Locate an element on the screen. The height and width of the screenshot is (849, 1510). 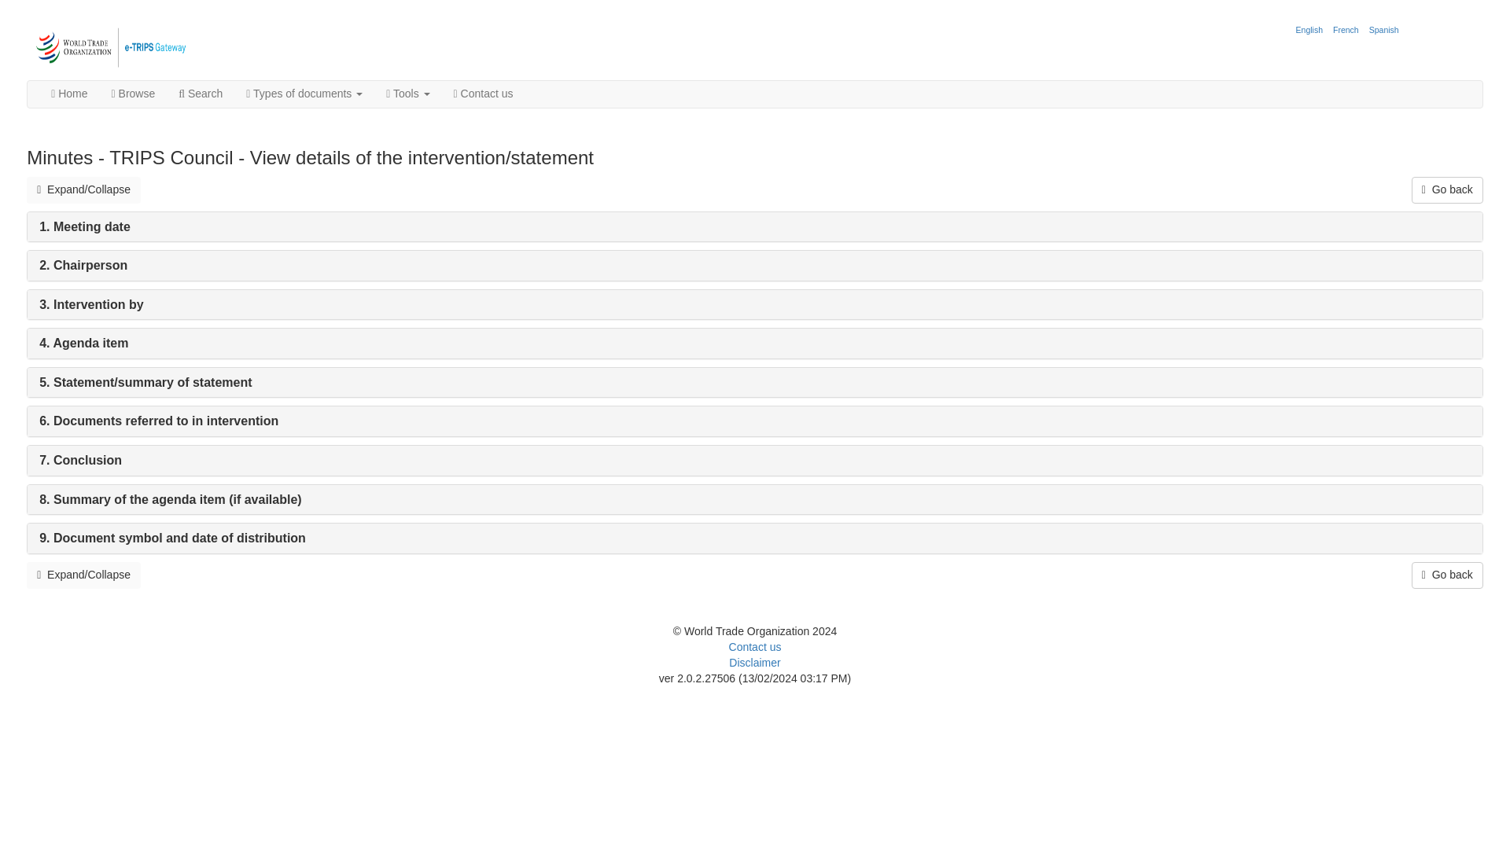
English is located at coordinates (1309, 30).